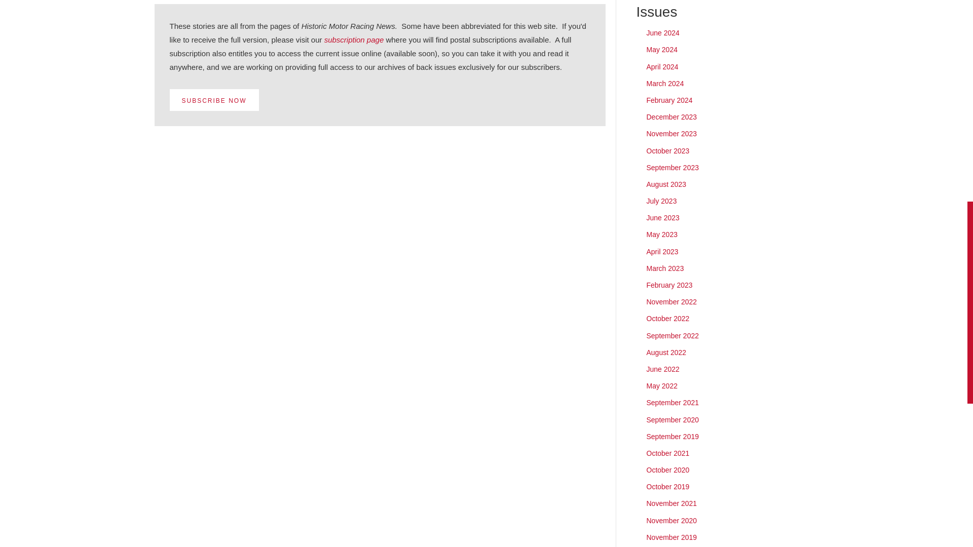  Describe the element at coordinates (214, 100) in the screenshot. I see `SUBSCRIBE NOW` at that location.